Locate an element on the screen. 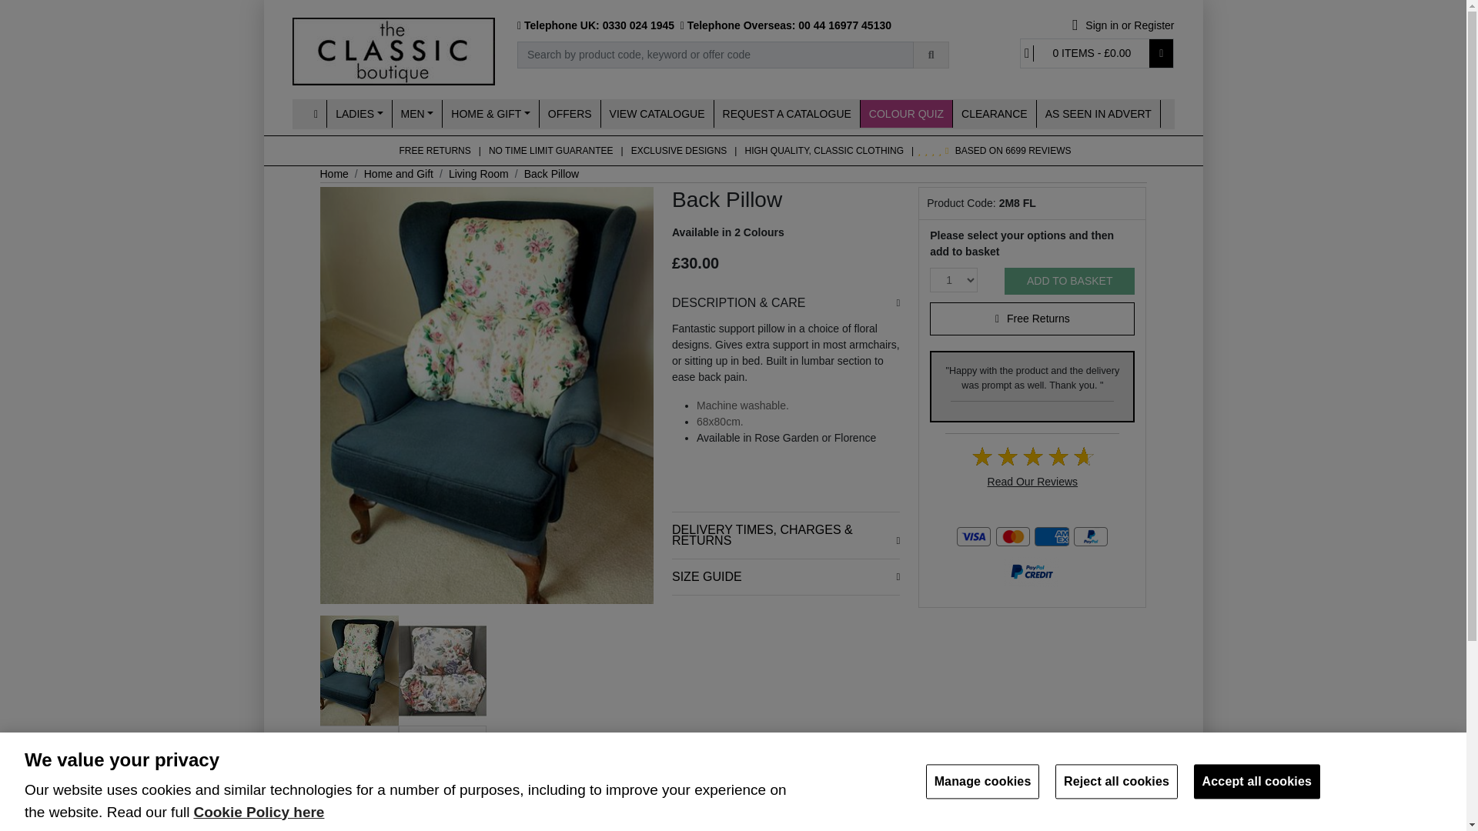  Sign in or Register is located at coordinates (1122, 25).